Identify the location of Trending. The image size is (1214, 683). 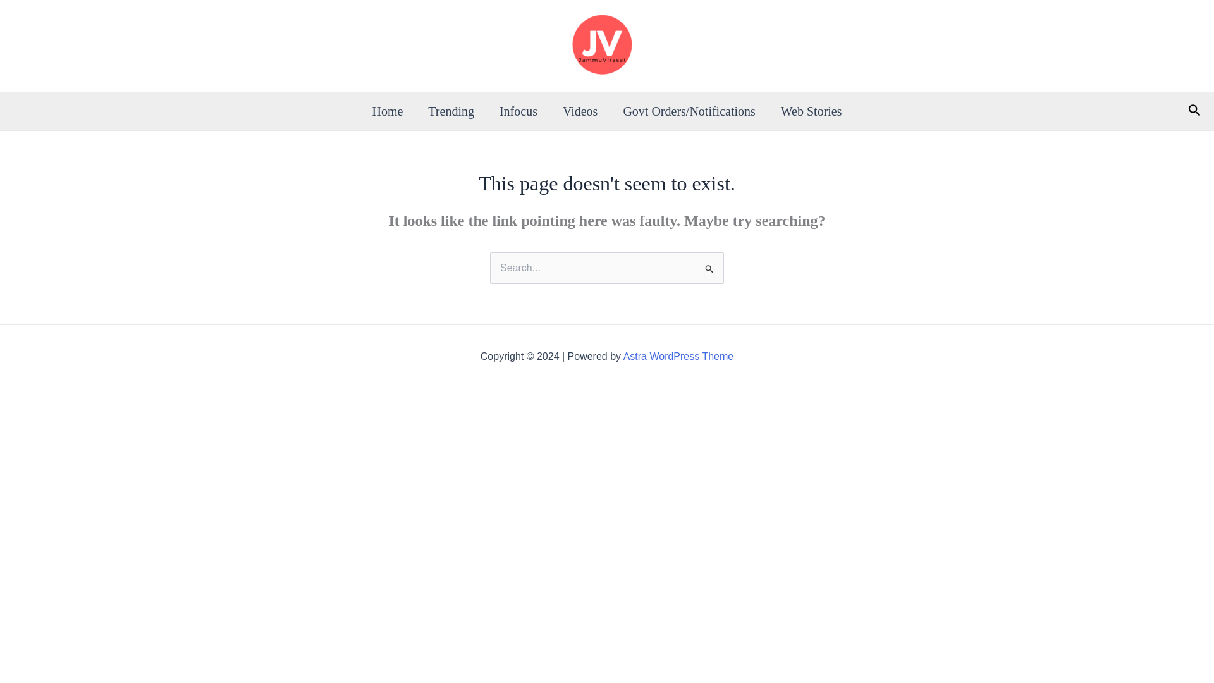
(450, 111).